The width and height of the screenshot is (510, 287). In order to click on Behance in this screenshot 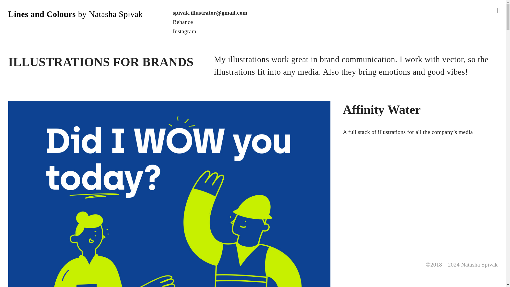, I will do `click(183, 22)`.